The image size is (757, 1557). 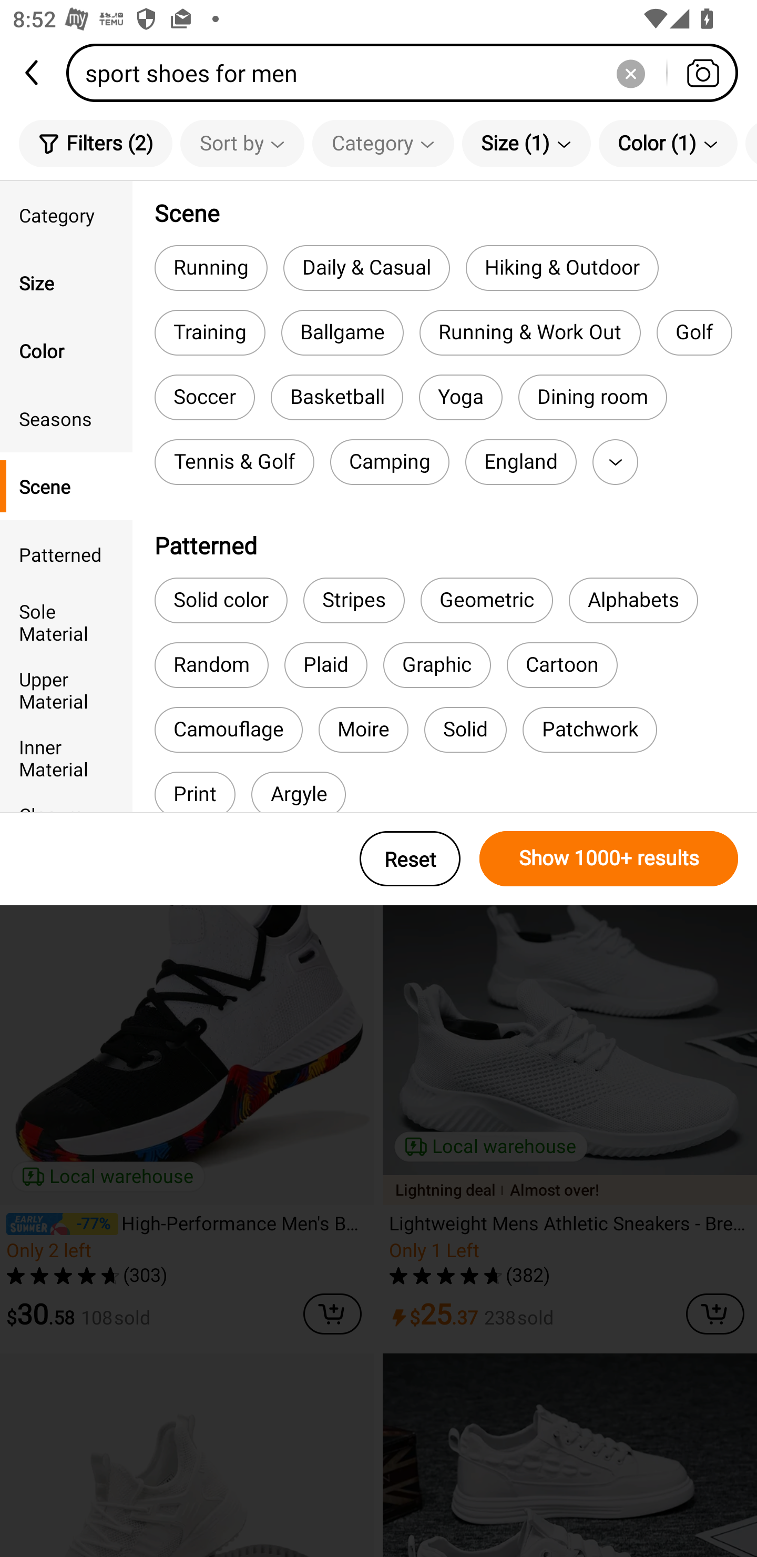 What do you see at coordinates (337, 398) in the screenshot?
I see `Basketball` at bounding box center [337, 398].